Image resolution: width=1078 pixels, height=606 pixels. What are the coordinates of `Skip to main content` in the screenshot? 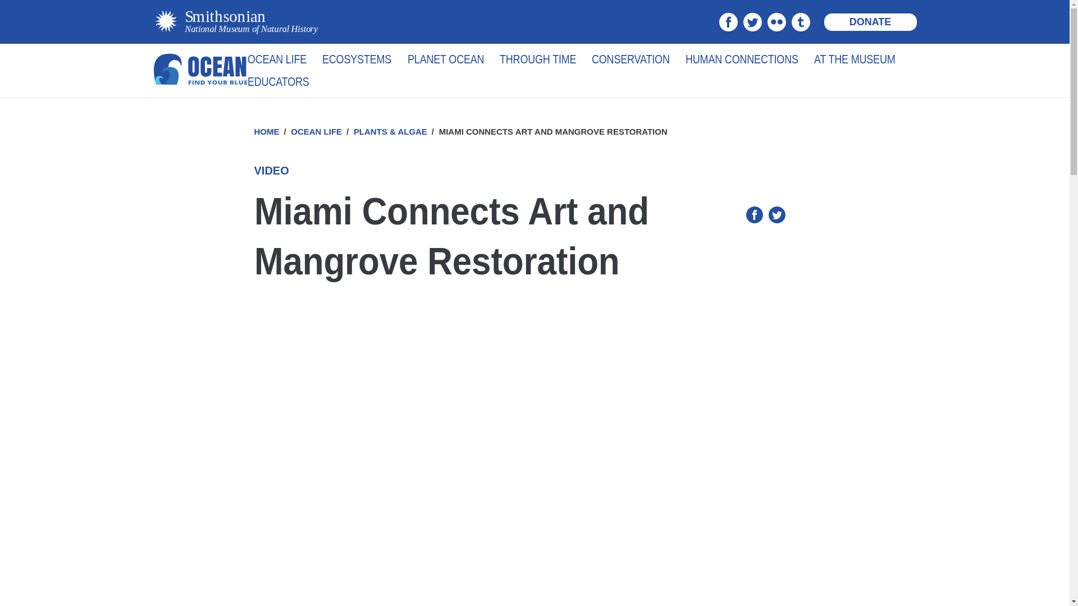 It's located at (469, 3).